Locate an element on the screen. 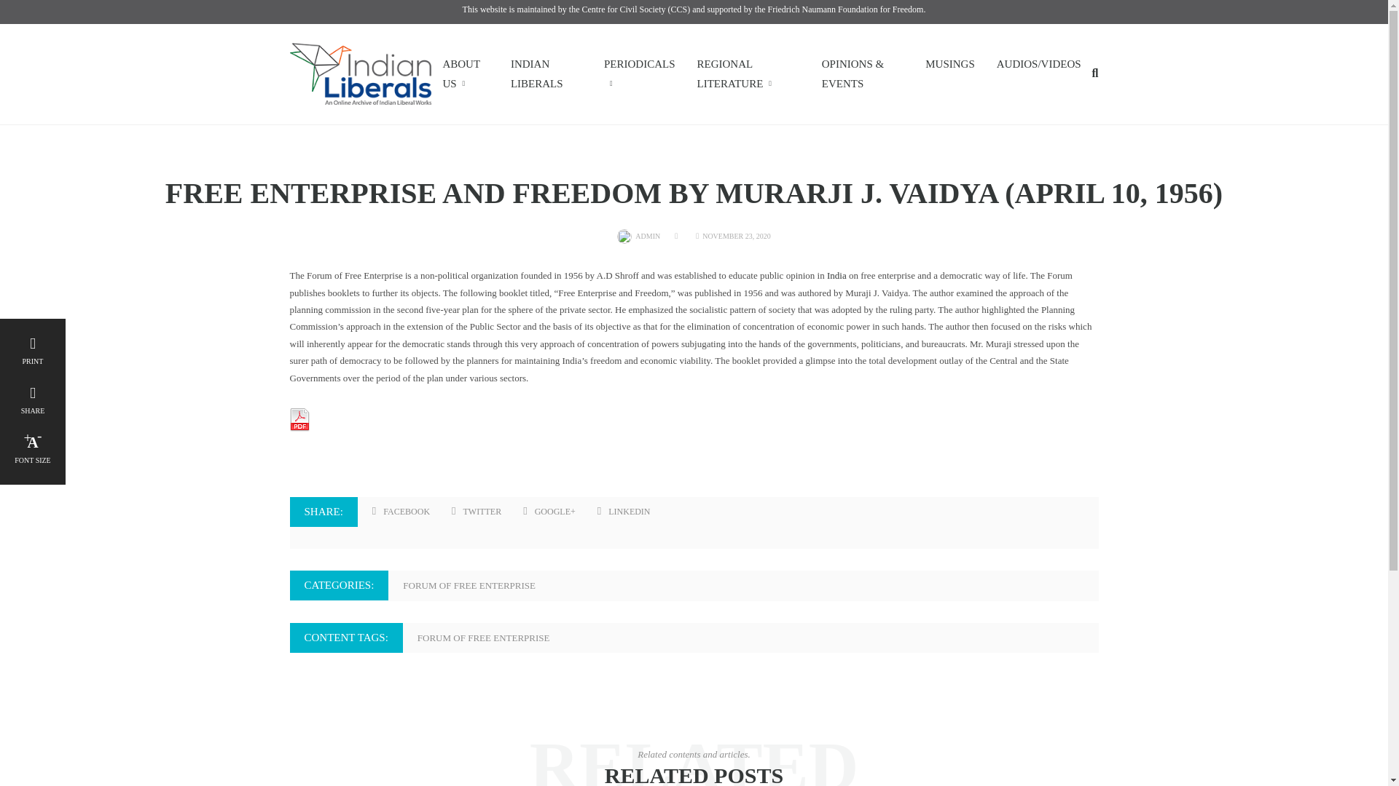 The width and height of the screenshot is (1399, 786). INDIAN LIBERALS is located at coordinates (546, 74).